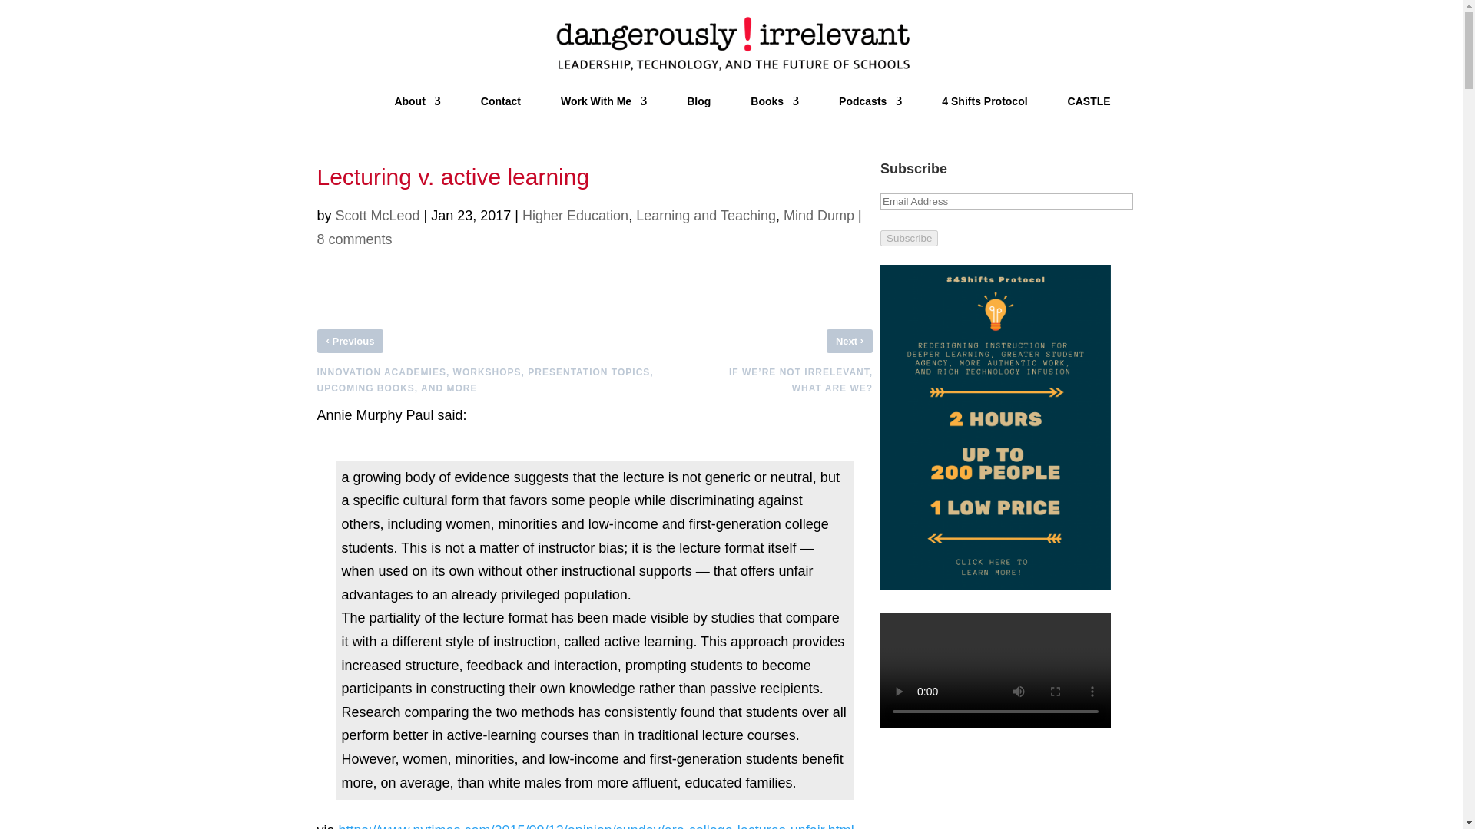 This screenshot has height=829, width=1475. I want to click on Books, so click(774, 109).